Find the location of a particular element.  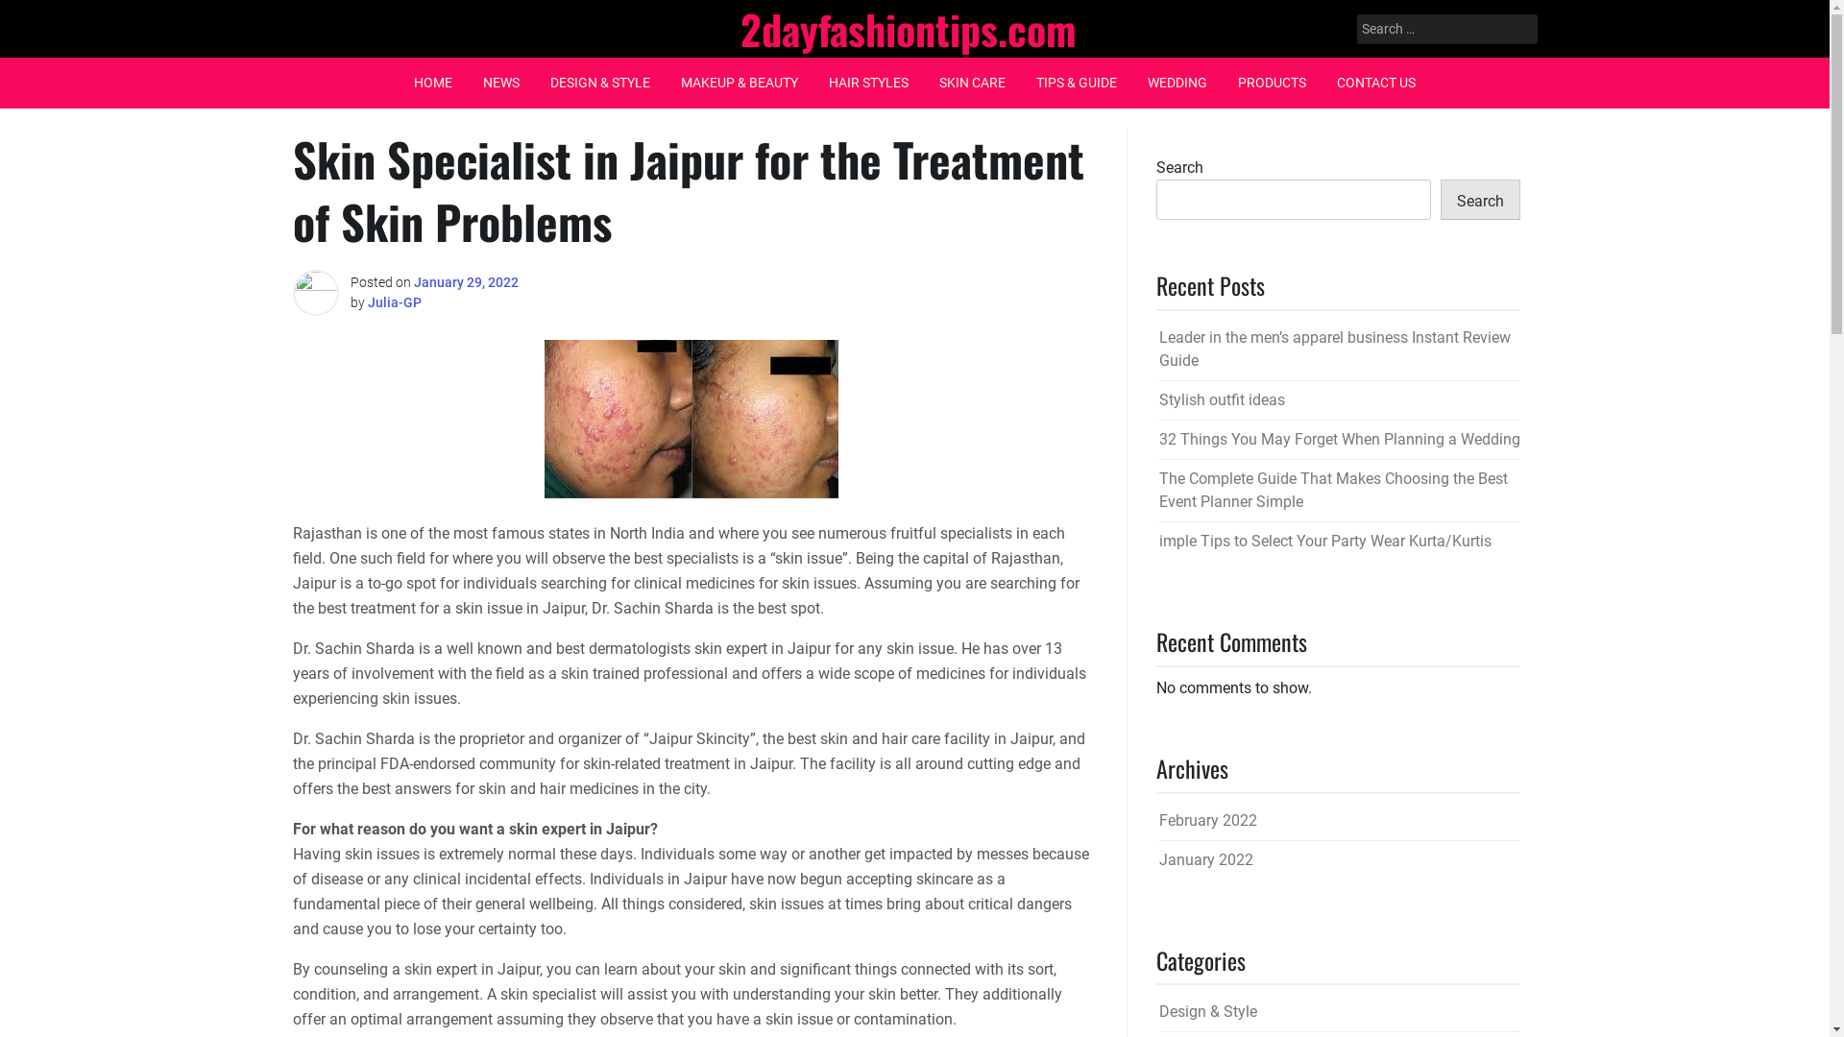

February 2022 is located at coordinates (1207, 820).